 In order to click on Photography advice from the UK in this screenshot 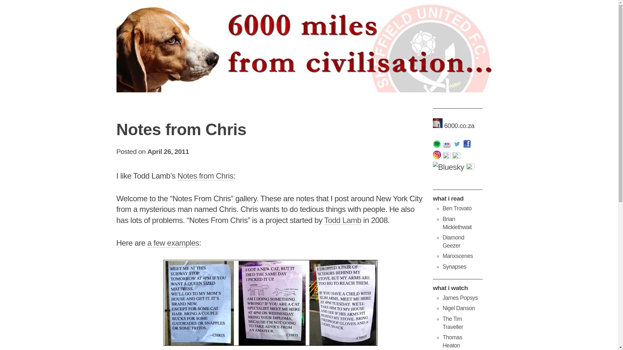, I will do `click(460, 297)`.